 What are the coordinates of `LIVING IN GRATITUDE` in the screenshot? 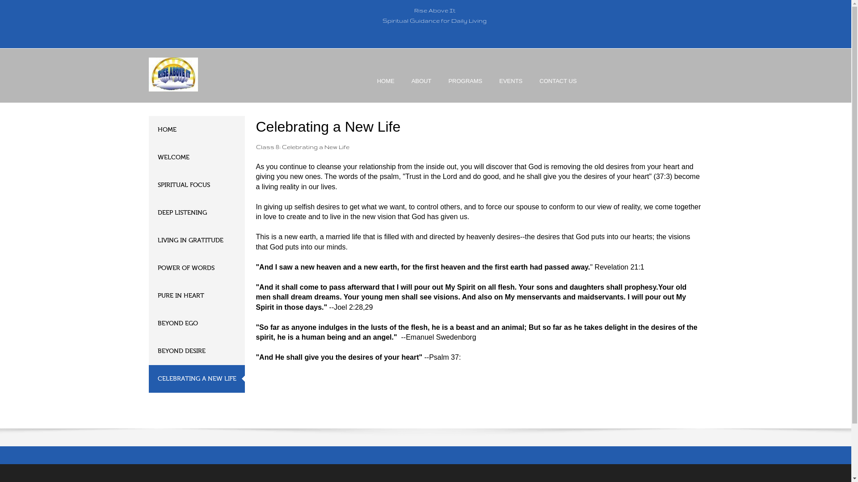 It's located at (197, 240).